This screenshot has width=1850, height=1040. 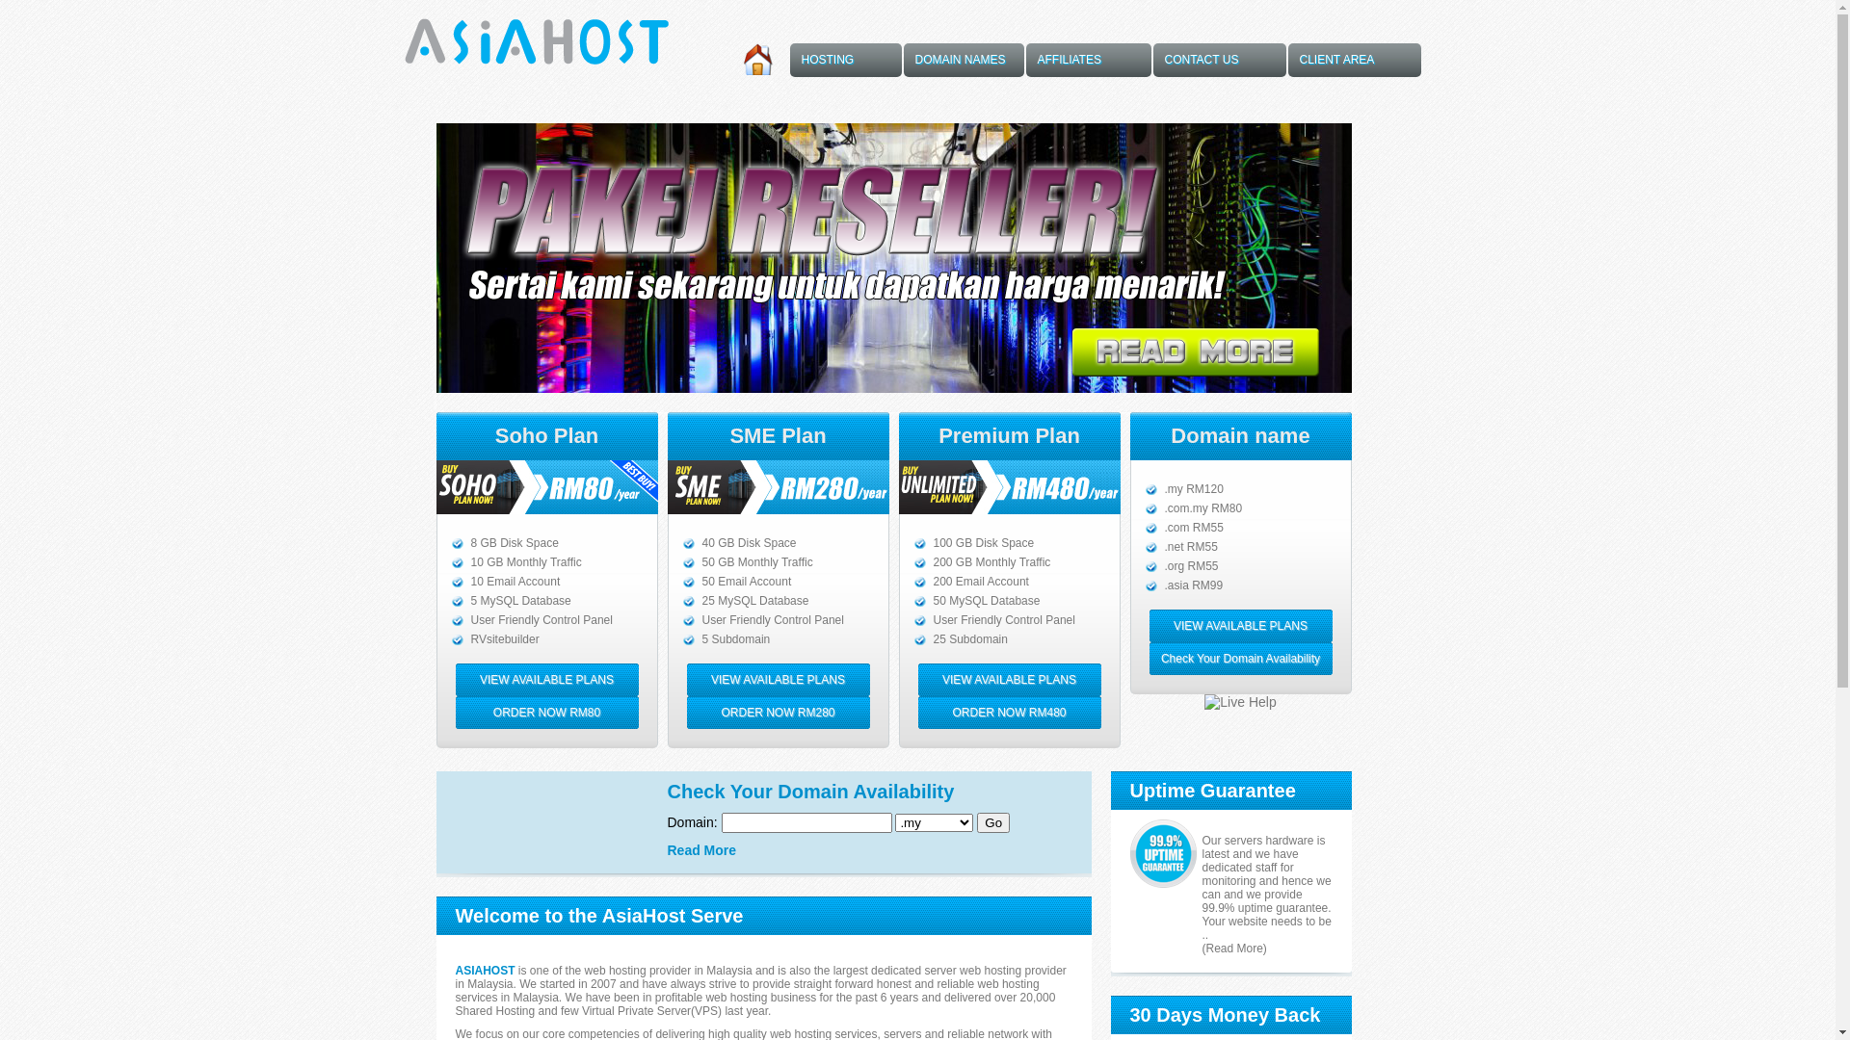 I want to click on Check Your Domain Availability, so click(x=1240, y=659).